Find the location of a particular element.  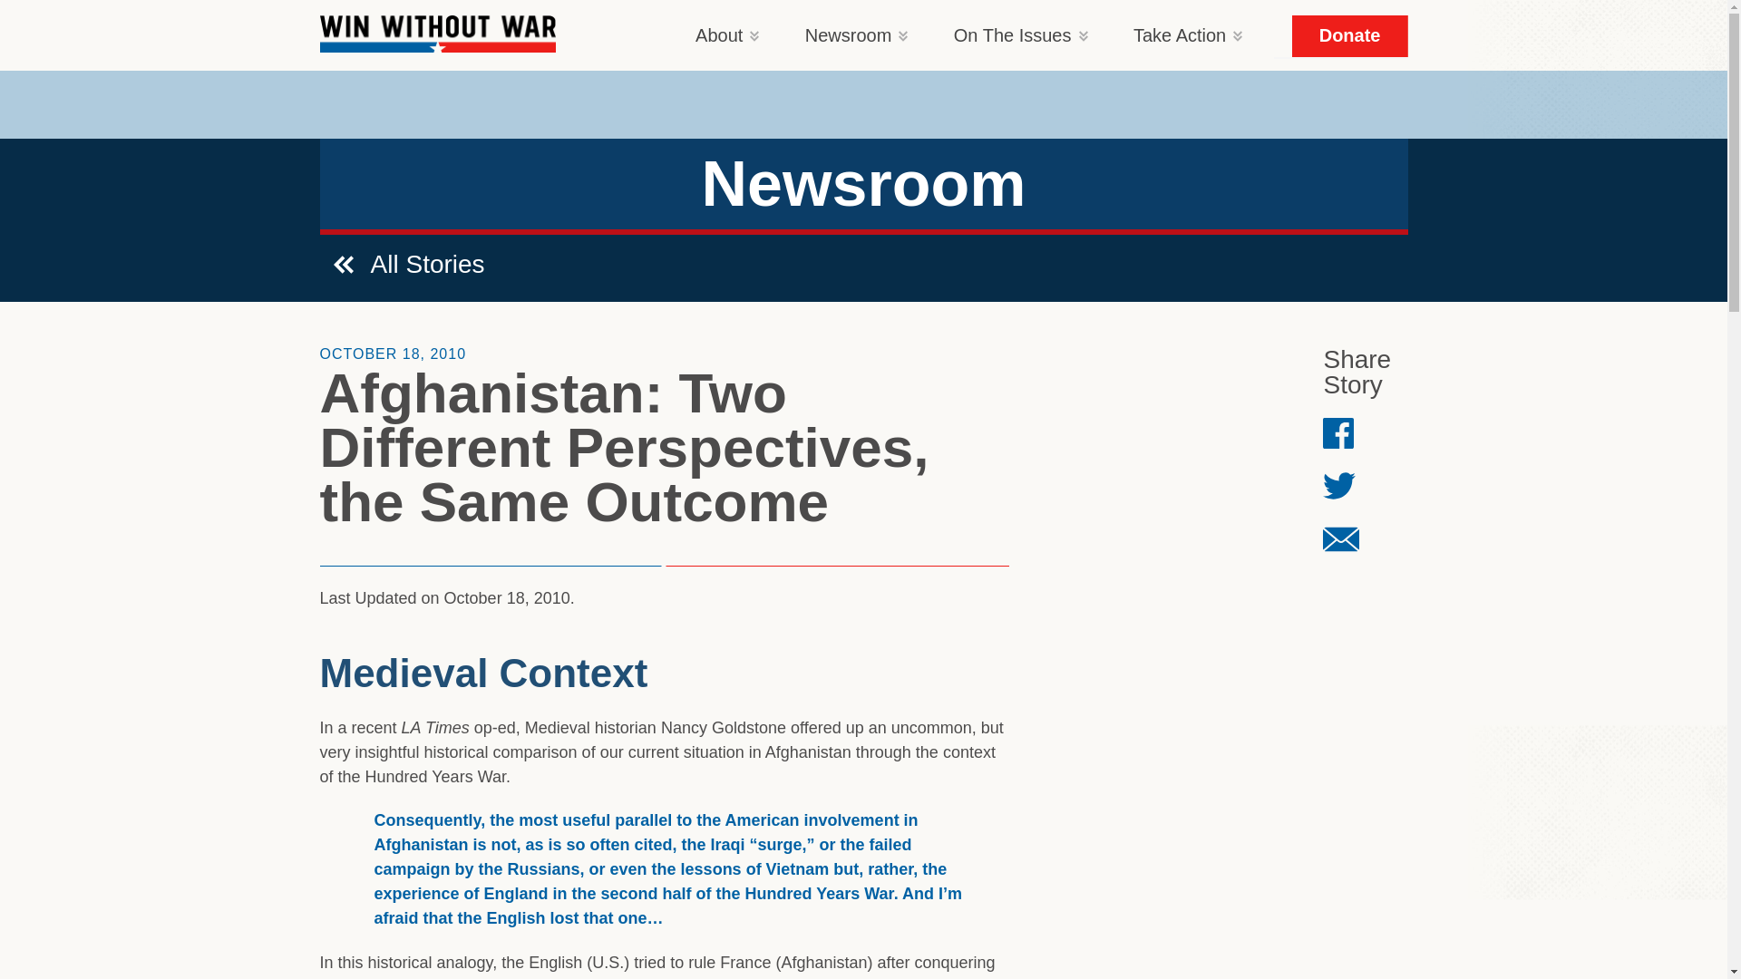

Donate is located at coordinates (1349, 36).